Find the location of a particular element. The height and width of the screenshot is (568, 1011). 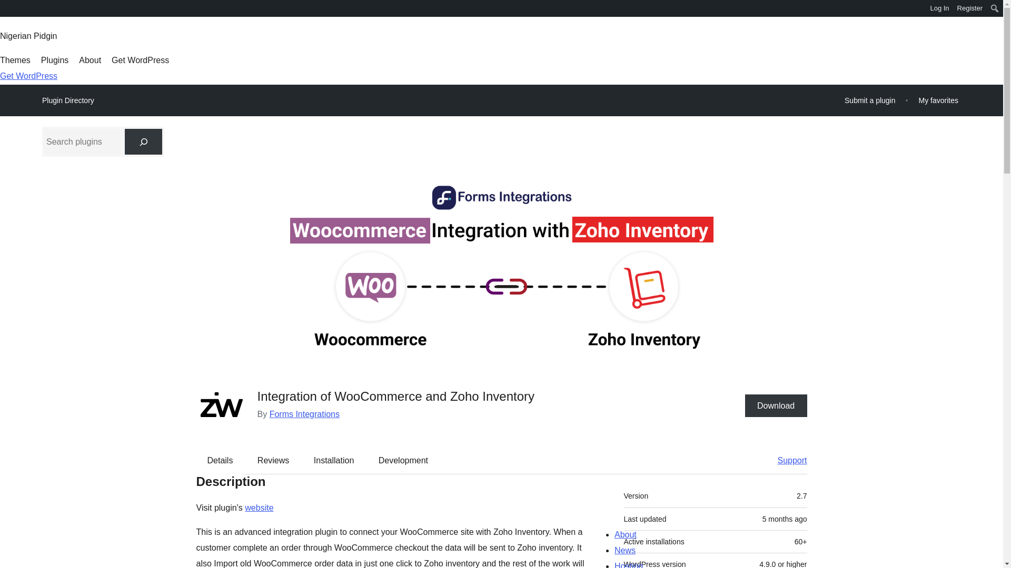

Plugins is located at coordinates (55, 60).